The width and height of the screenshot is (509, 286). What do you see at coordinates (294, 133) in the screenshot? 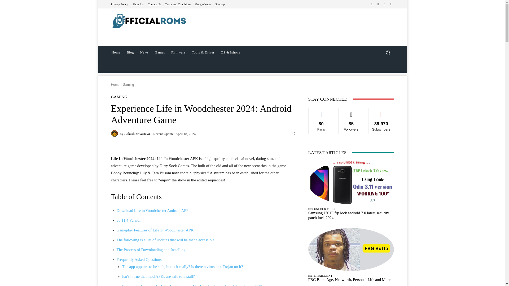
I see `0` at bounding box center [294, 133].